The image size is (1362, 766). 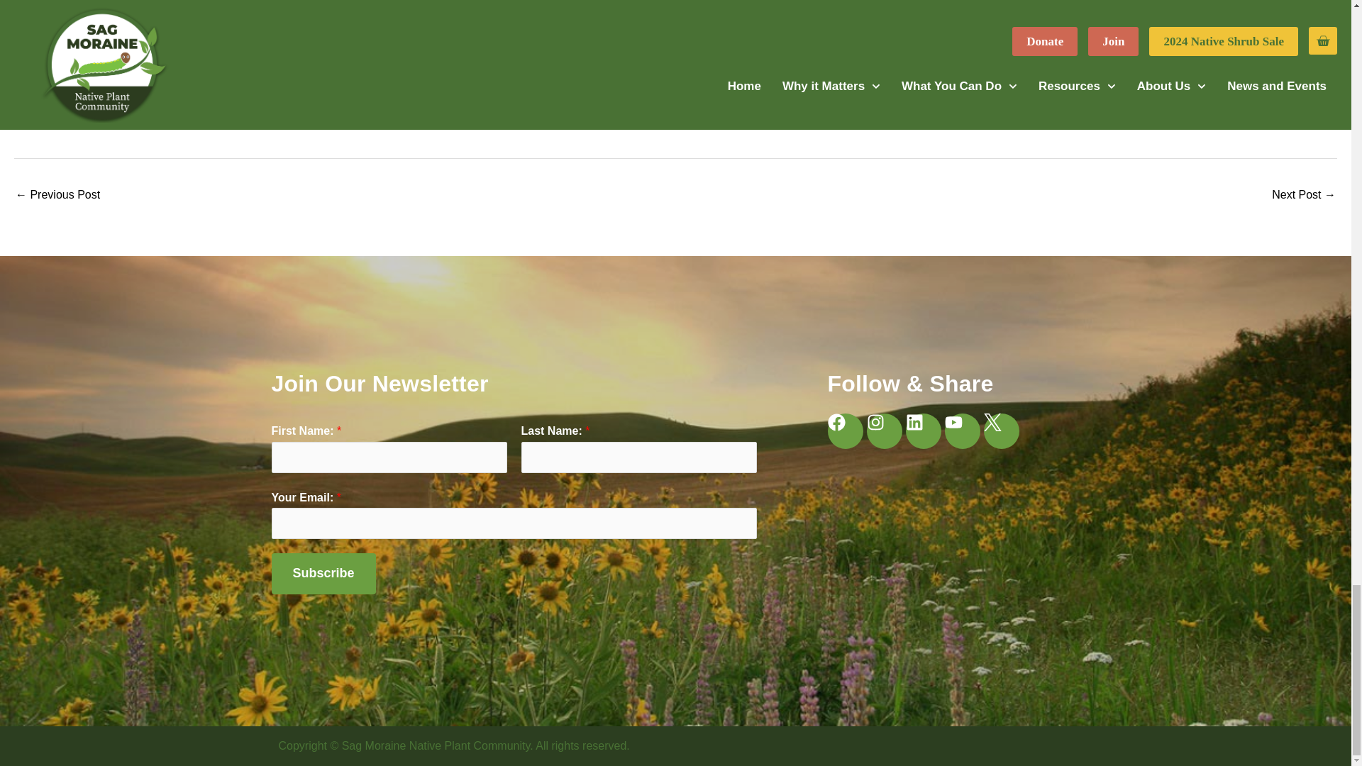 What do you see at coordinates (1304, 196) in the screenshot?
I see `Oaklawn Resident` at bounding box center [1304, 196].